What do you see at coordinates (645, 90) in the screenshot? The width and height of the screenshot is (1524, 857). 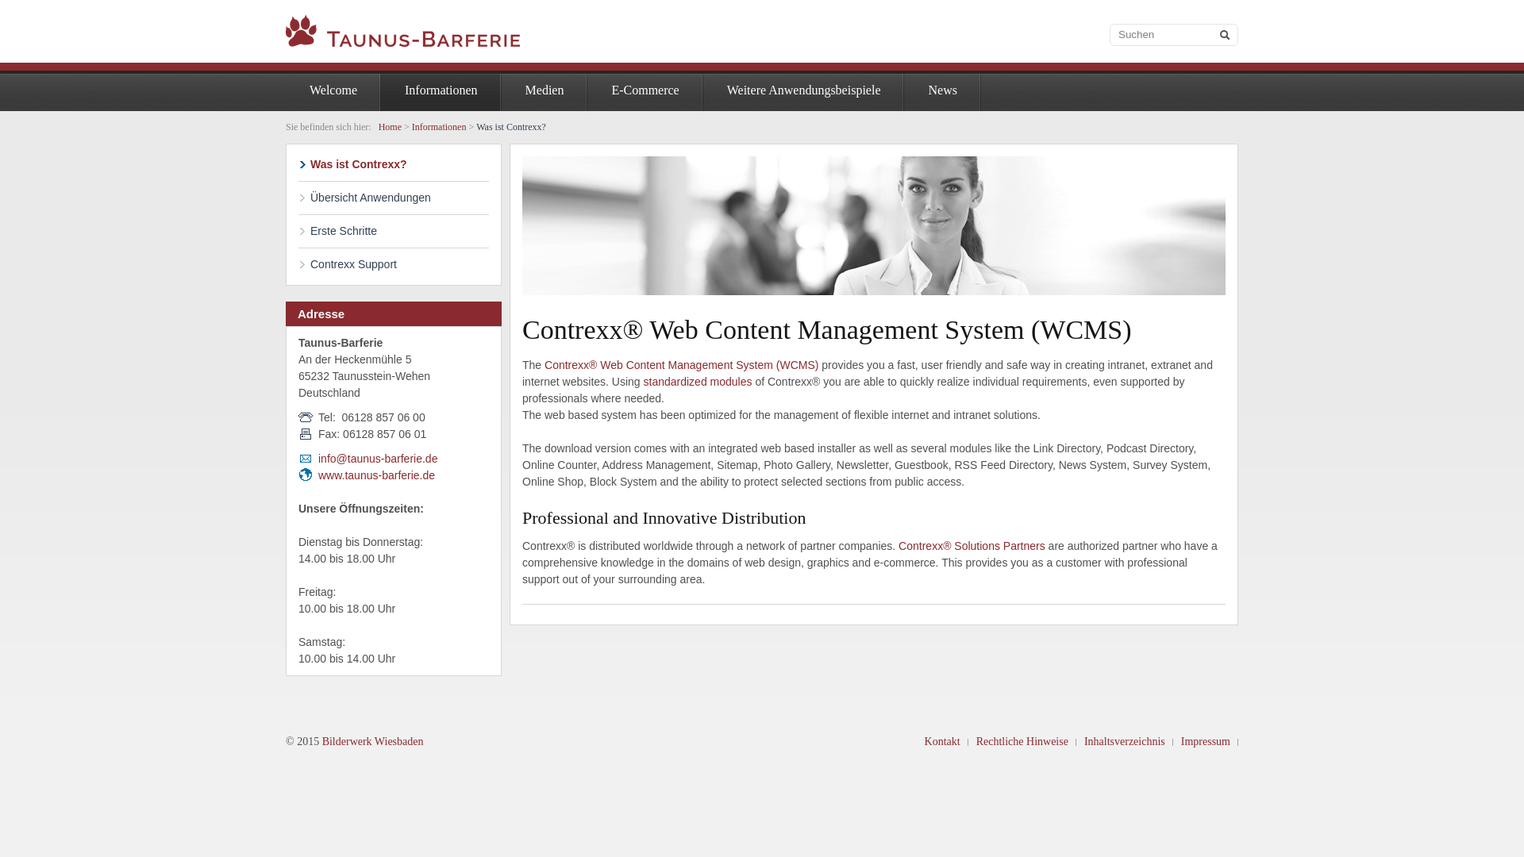 I see `E-Commerce` at bounding box center [645, 90].